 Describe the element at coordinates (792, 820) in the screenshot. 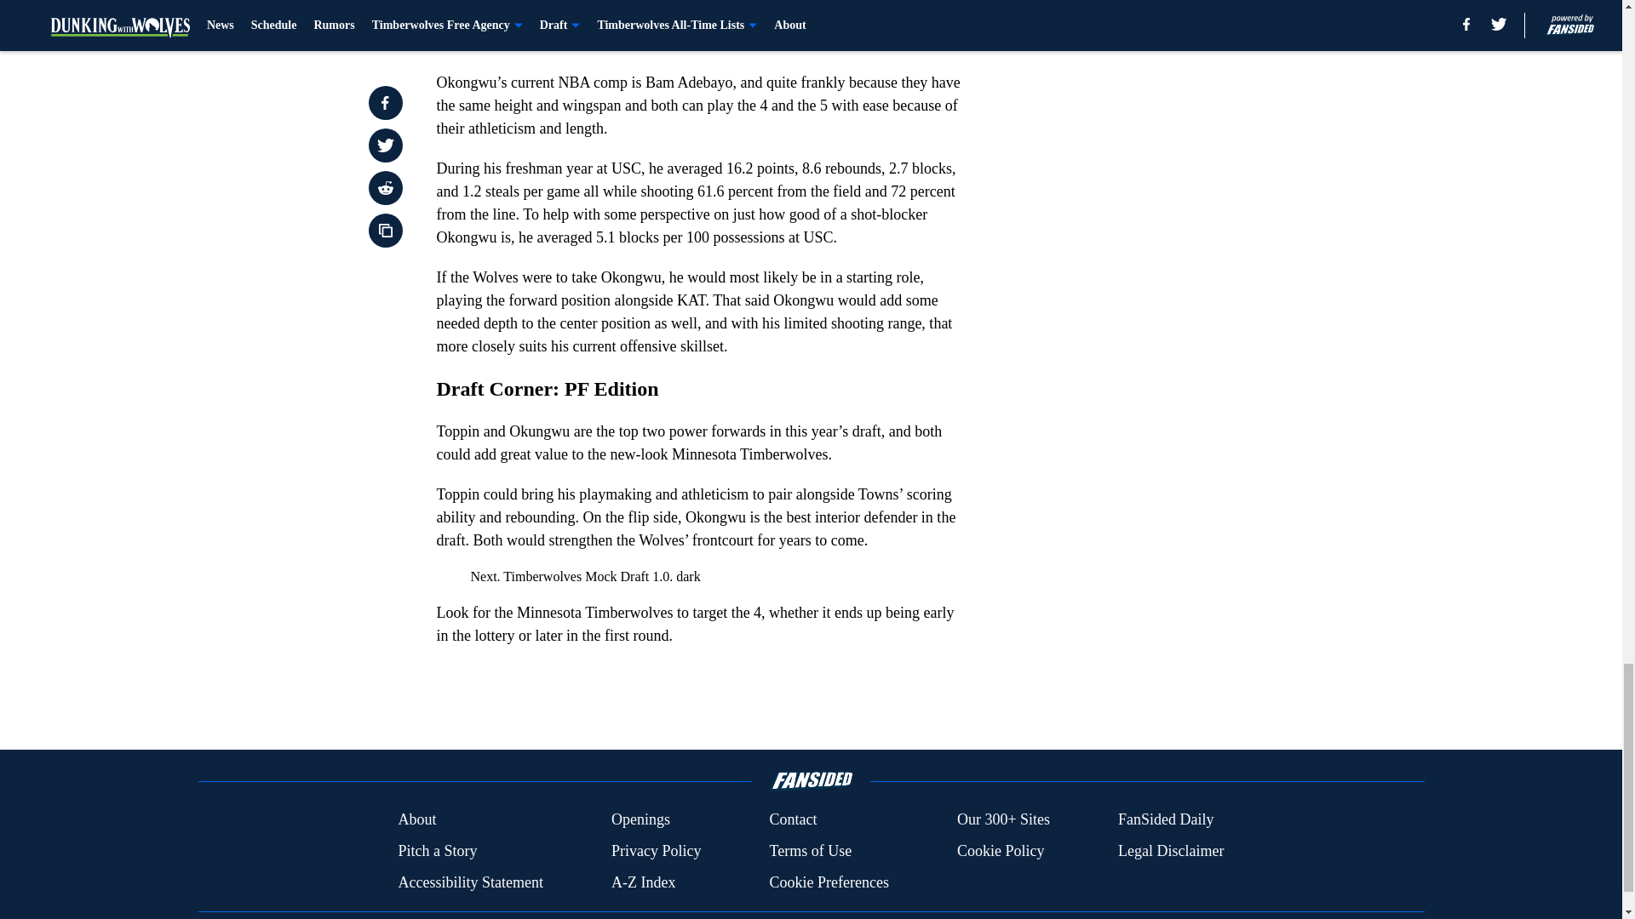

I see `Contact` at that location.